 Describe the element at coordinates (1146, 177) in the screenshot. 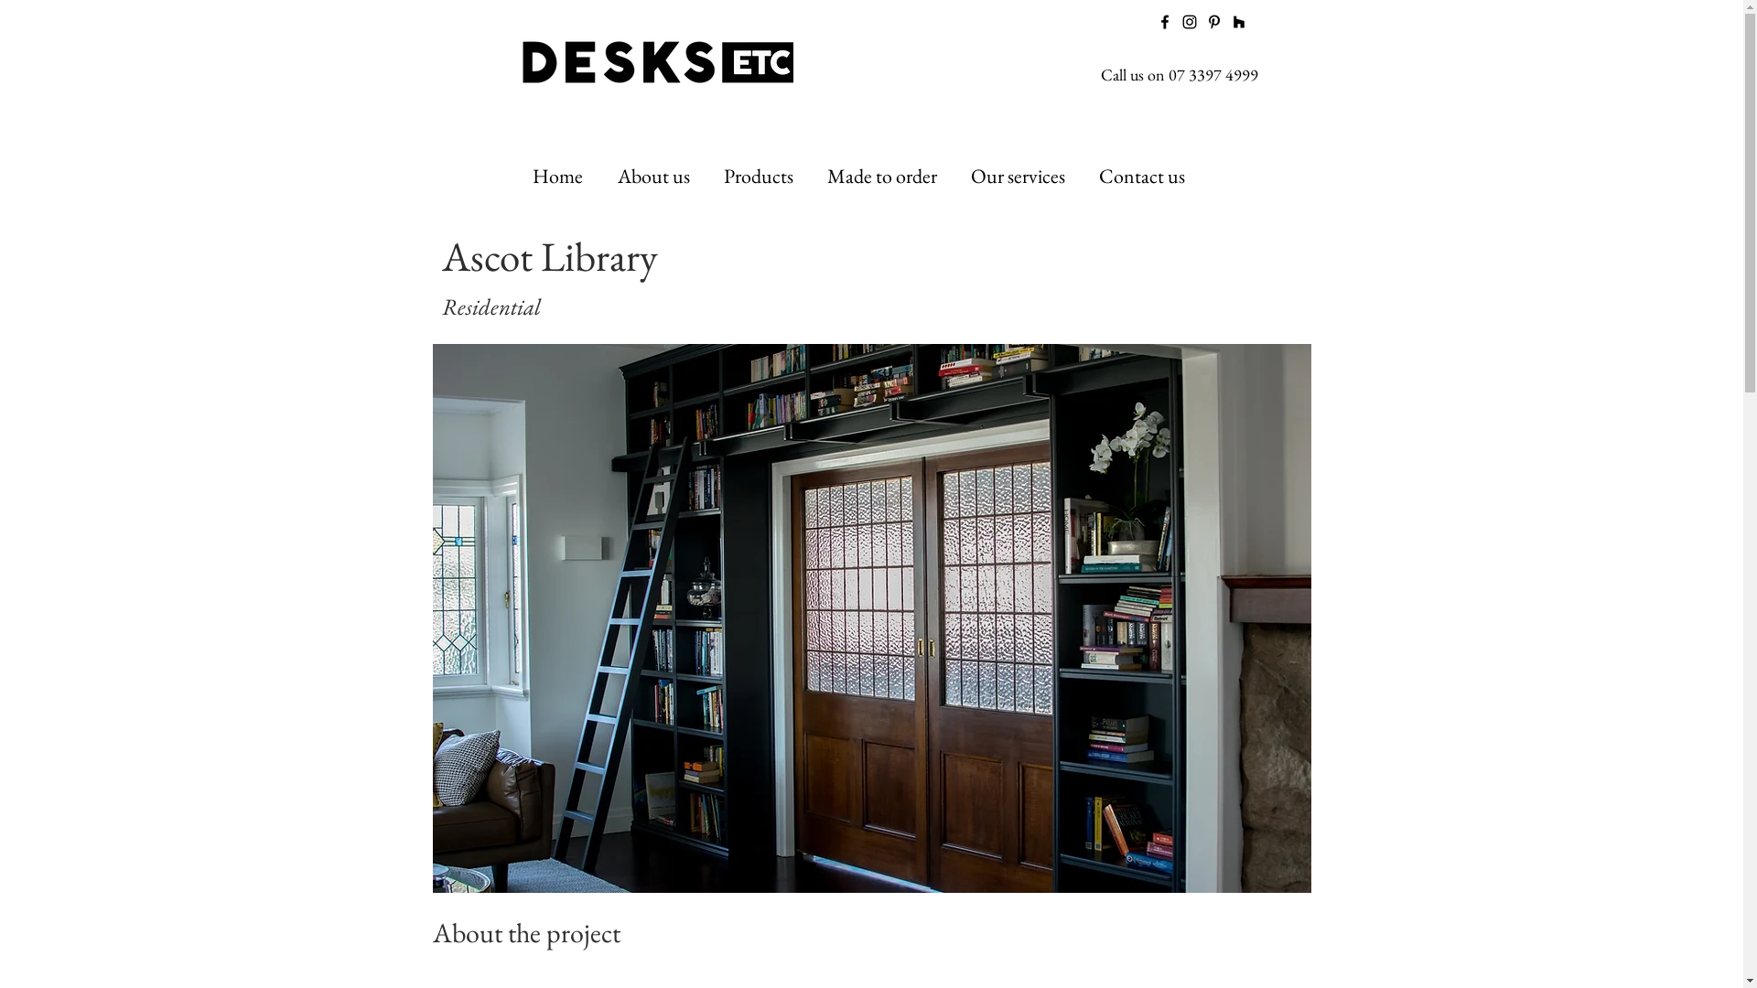

I see `Contact us` at that location.